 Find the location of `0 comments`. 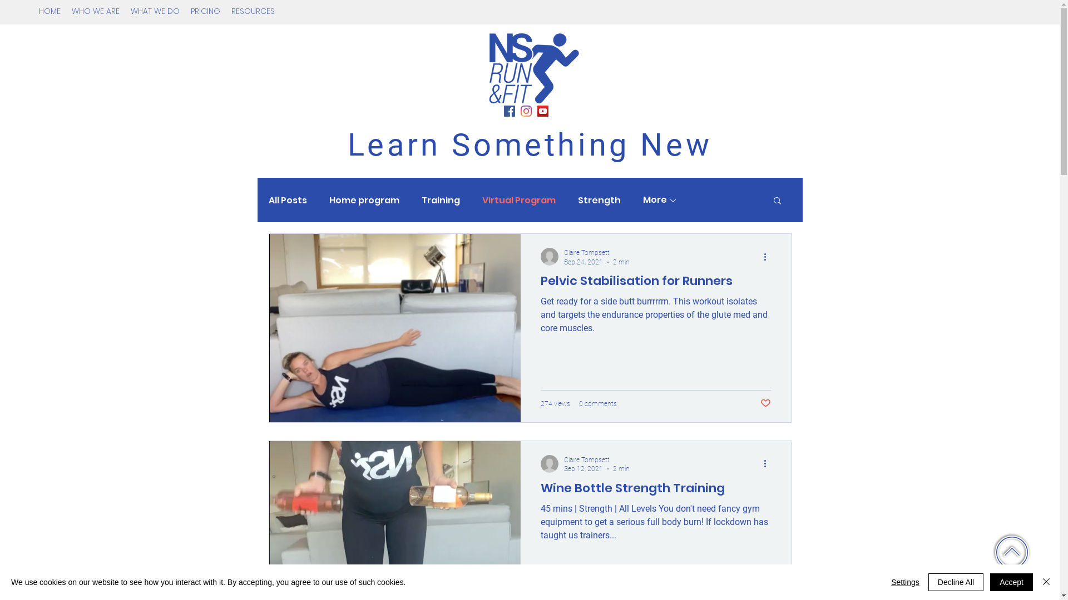

0 comments is located at coordinates (597, 404).